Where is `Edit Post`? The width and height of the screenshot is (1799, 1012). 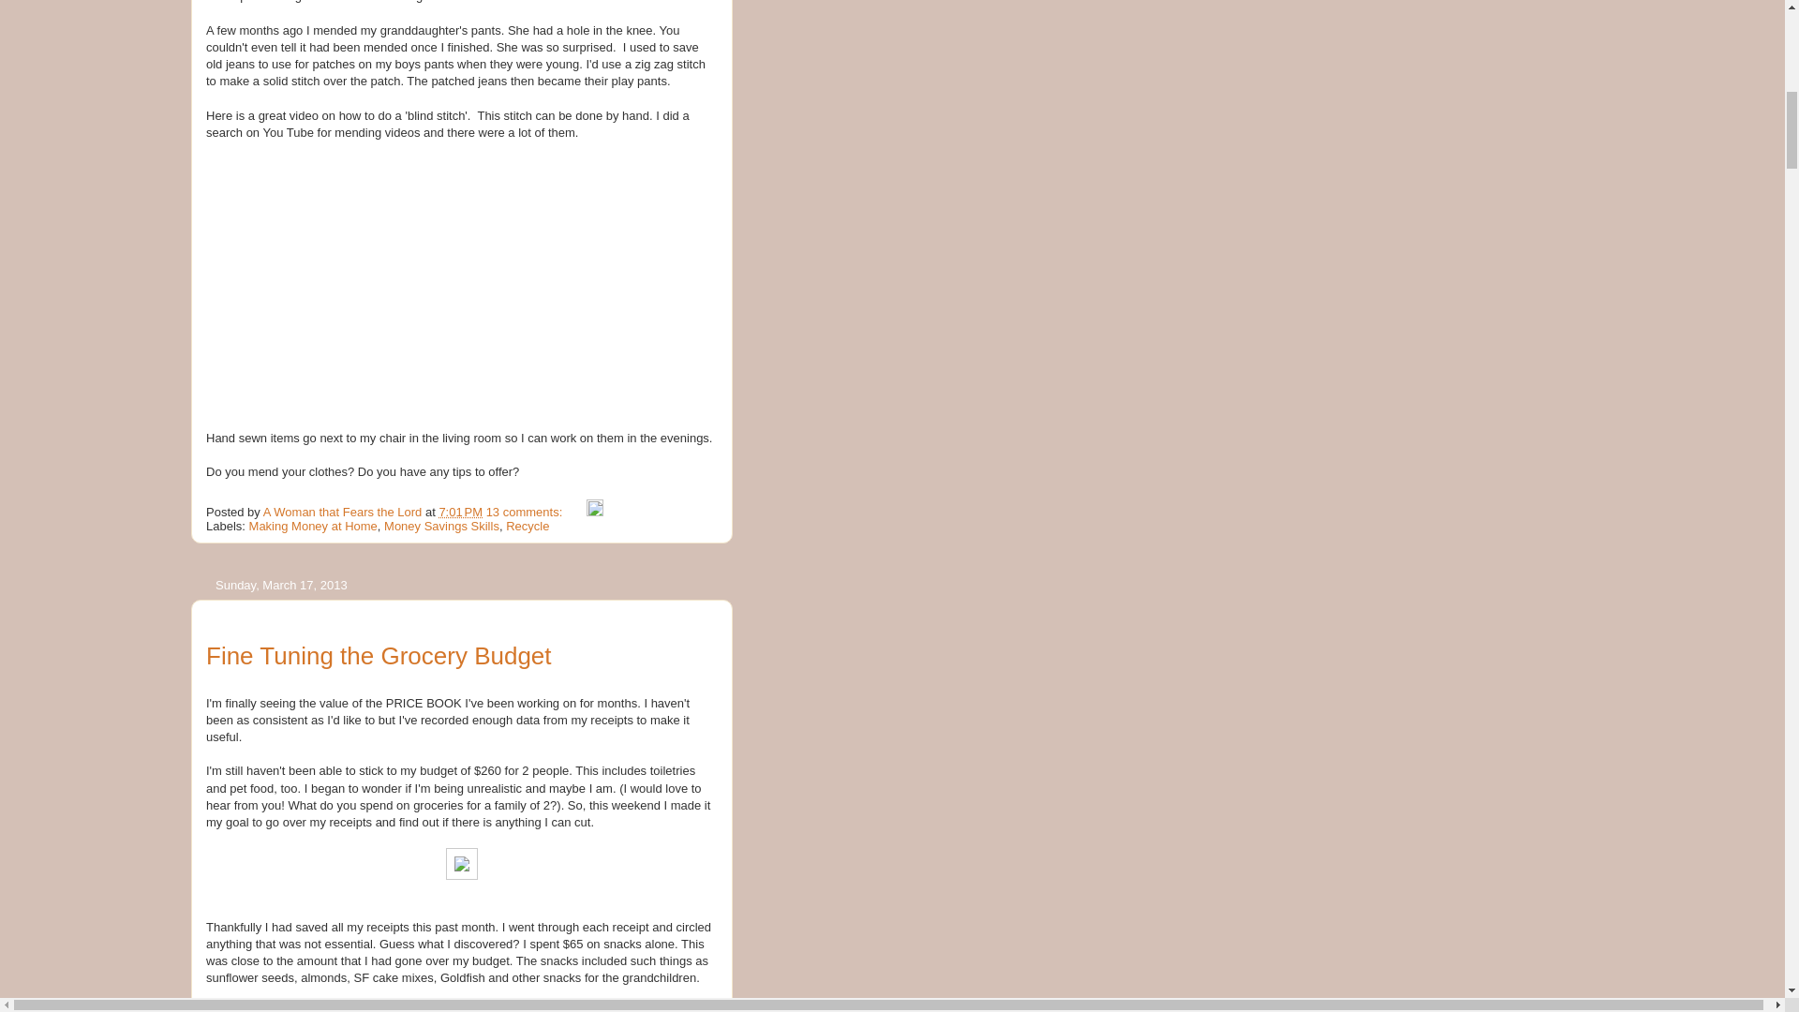 Edit Post is located at coordinates (594, 512).